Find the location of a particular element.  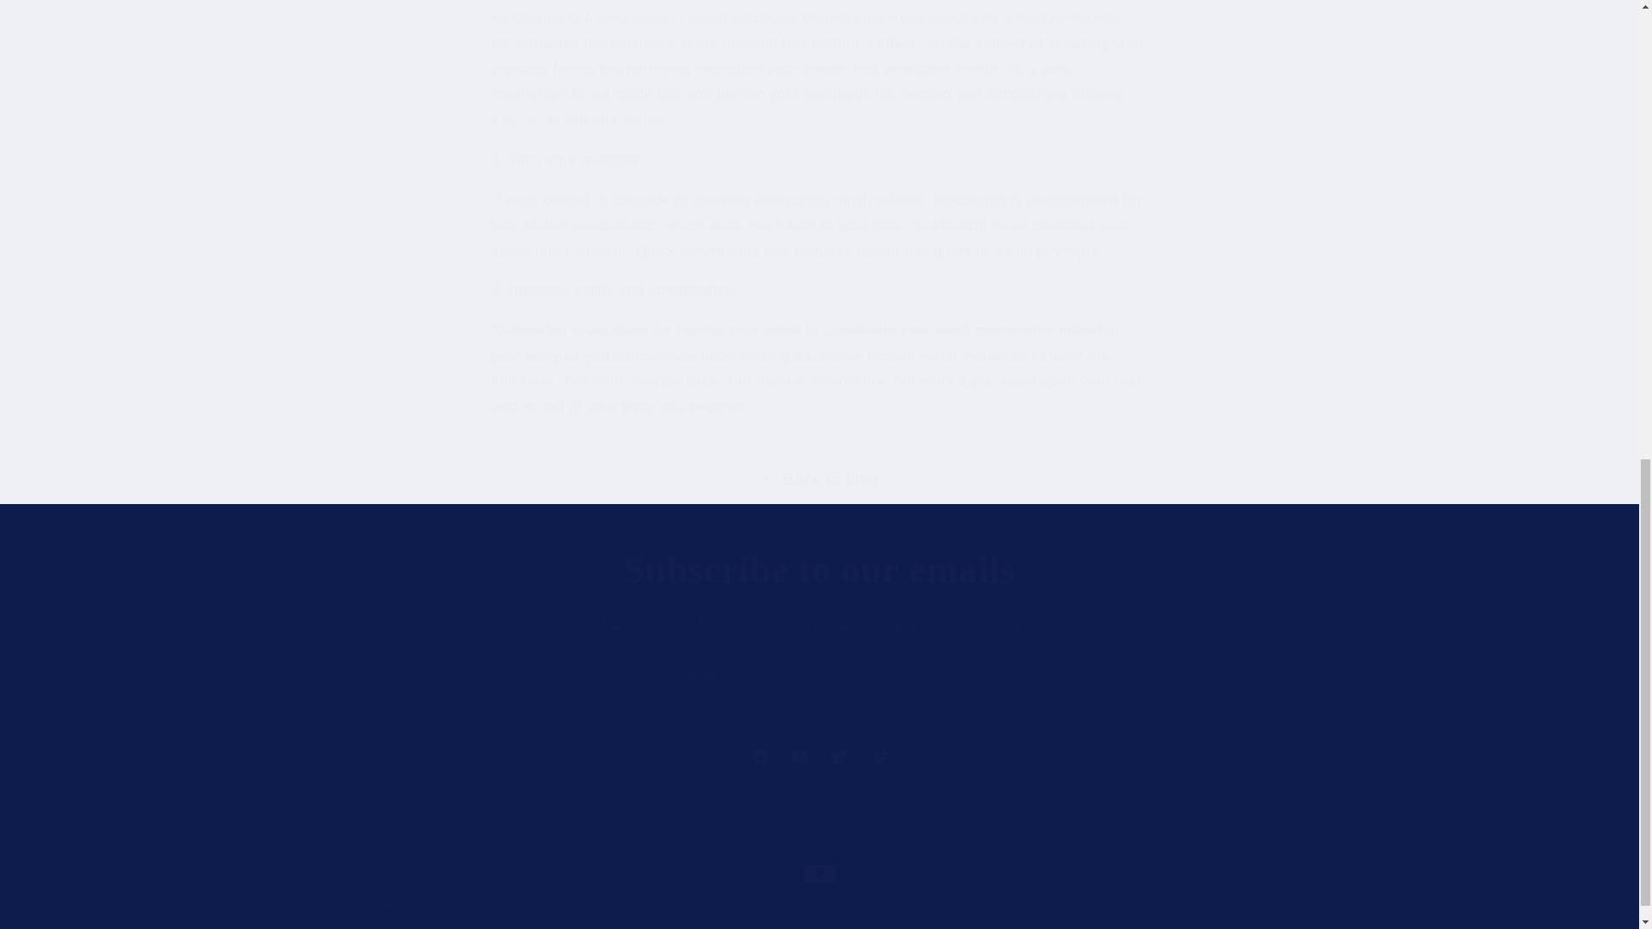

My Store is located at coordinates (464, 905).